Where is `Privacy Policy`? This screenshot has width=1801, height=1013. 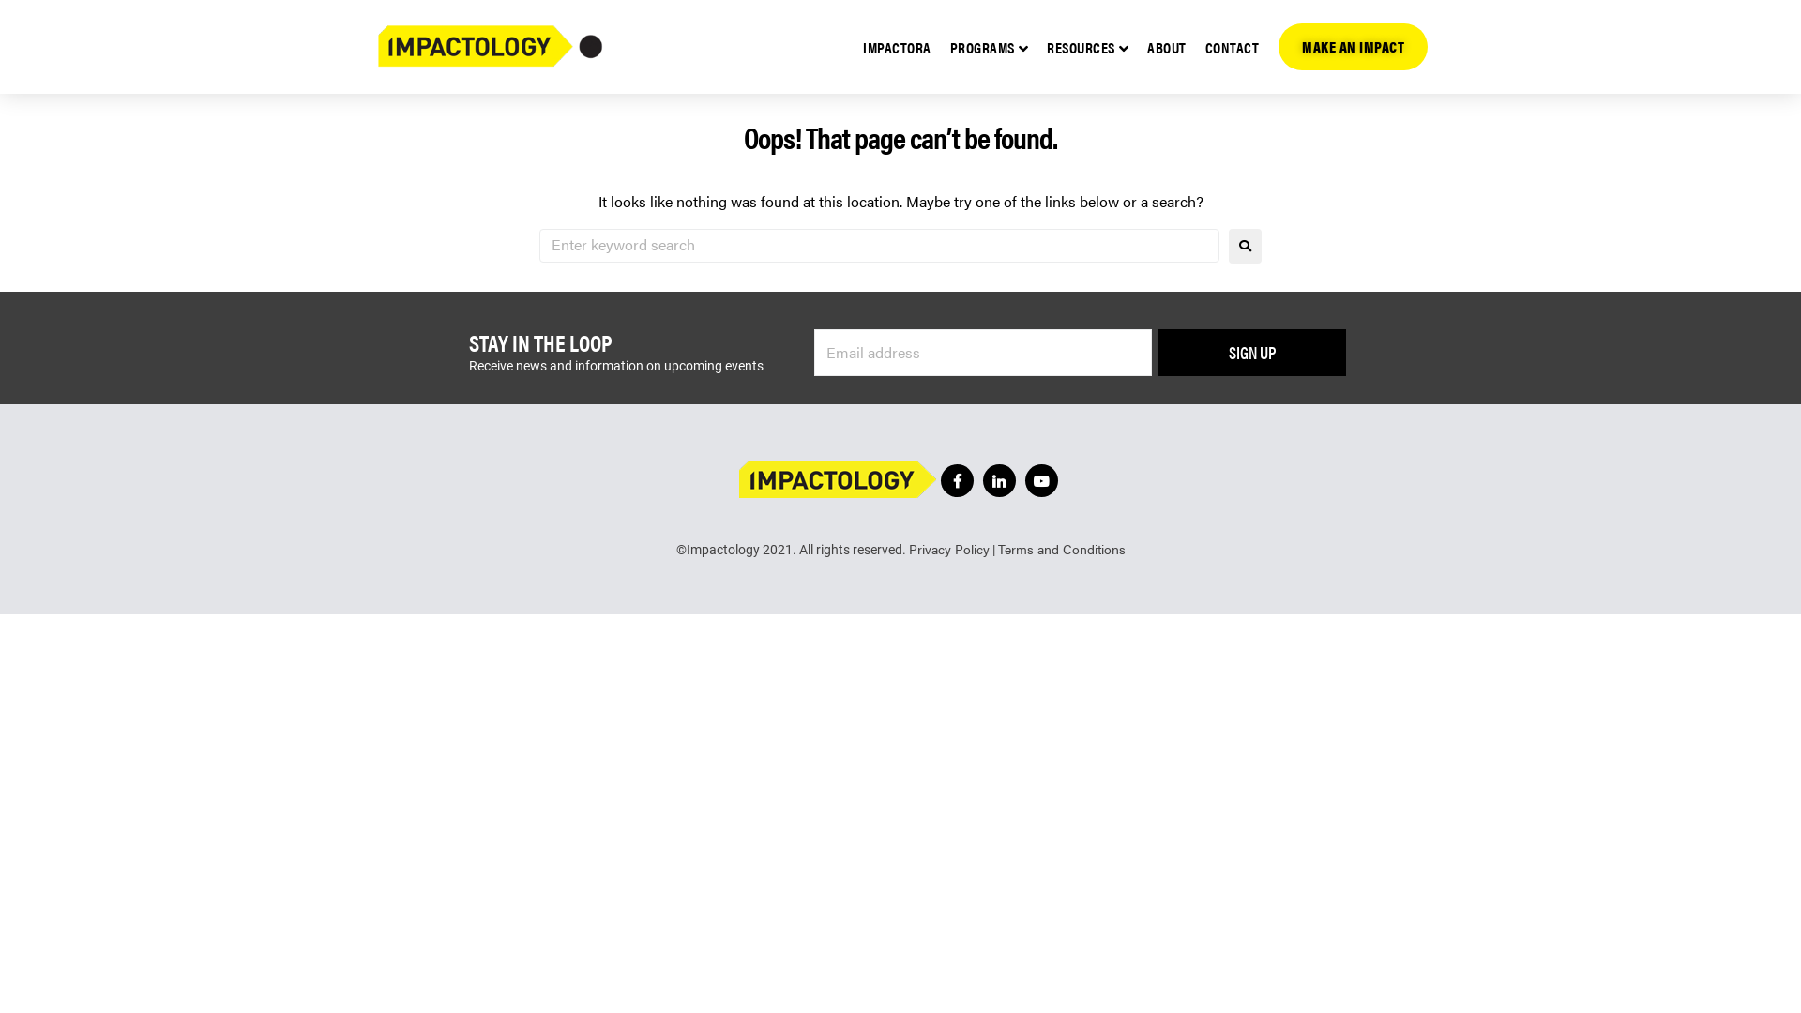 Privacy Policy is located at coordinates (948, 549).